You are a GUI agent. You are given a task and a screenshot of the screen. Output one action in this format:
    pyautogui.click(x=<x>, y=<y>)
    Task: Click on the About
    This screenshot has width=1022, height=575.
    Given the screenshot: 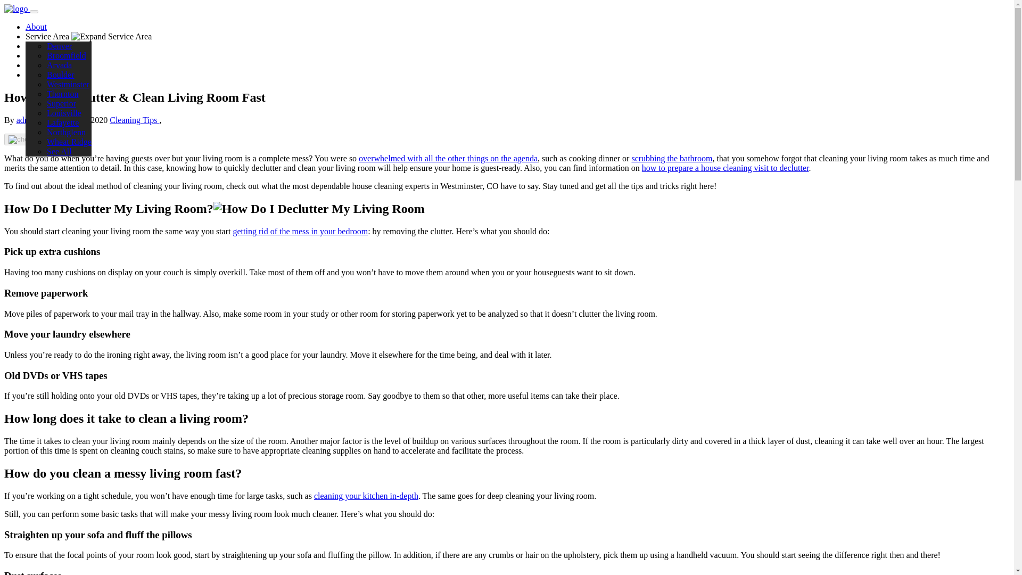 What is the action you would take?
    pyautogui.click(x=36, y=27)
    